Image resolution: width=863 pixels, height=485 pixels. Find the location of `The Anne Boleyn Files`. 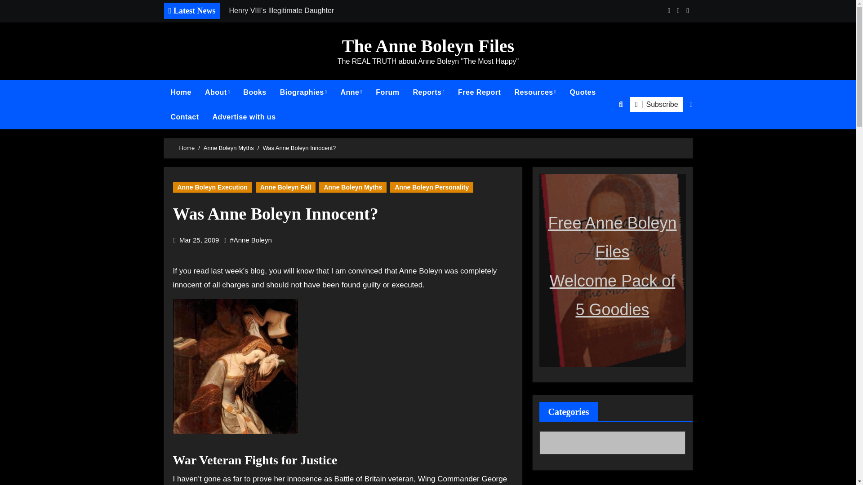

The Anne Boleyn Files is located at coordinates (428, 46).